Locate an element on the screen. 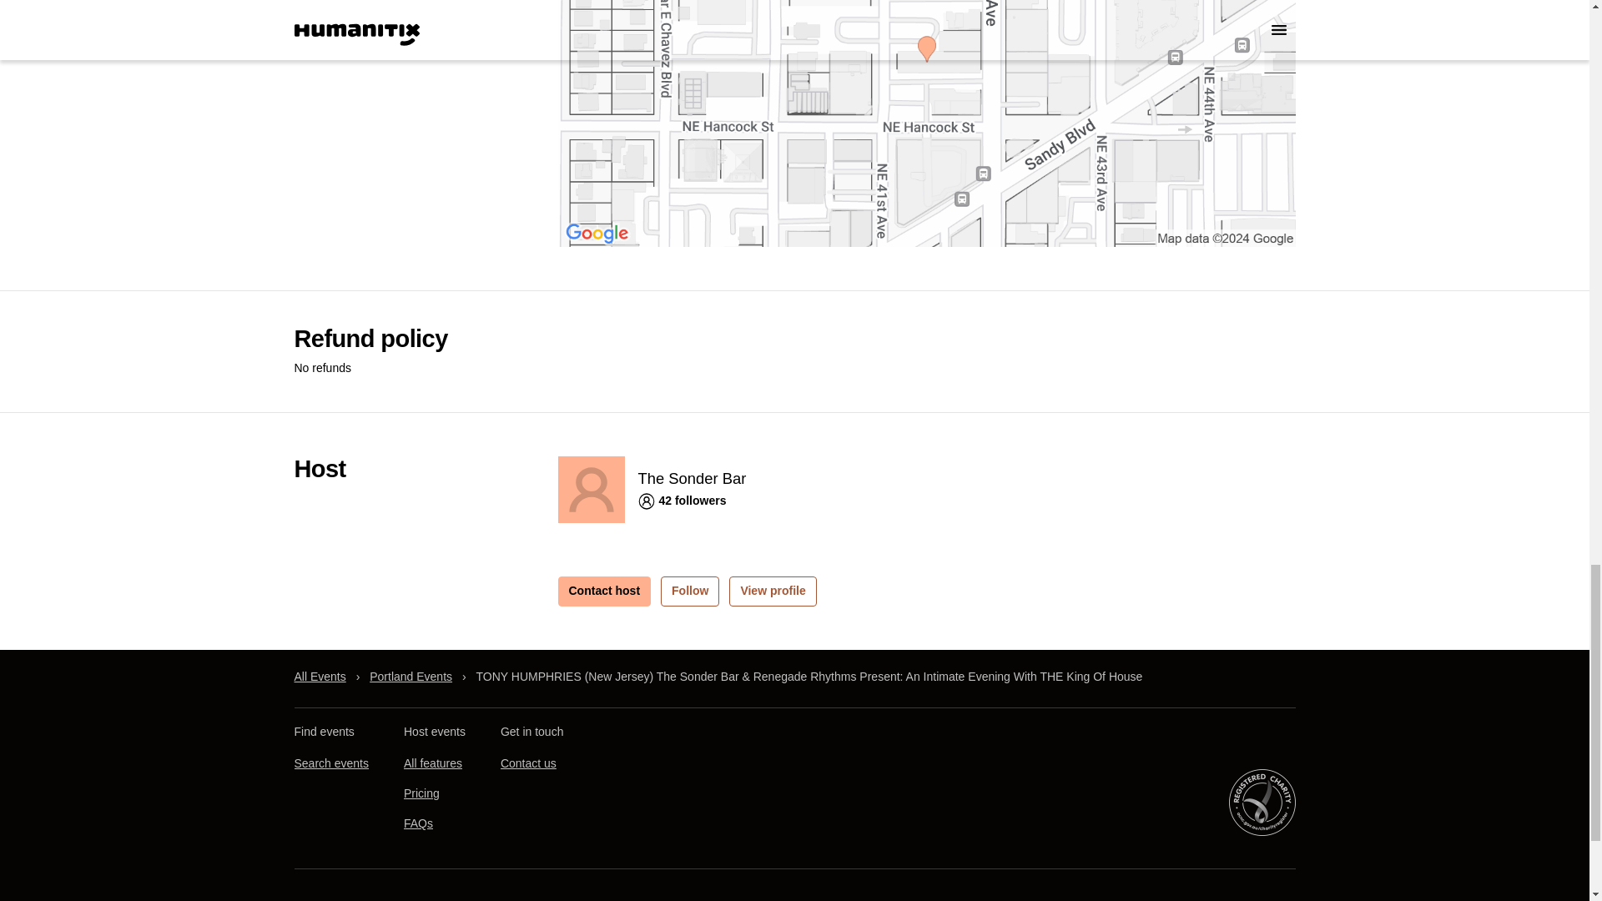 This screenshot has height=901, width=1602. View profile is located at coordinates (772, 591).